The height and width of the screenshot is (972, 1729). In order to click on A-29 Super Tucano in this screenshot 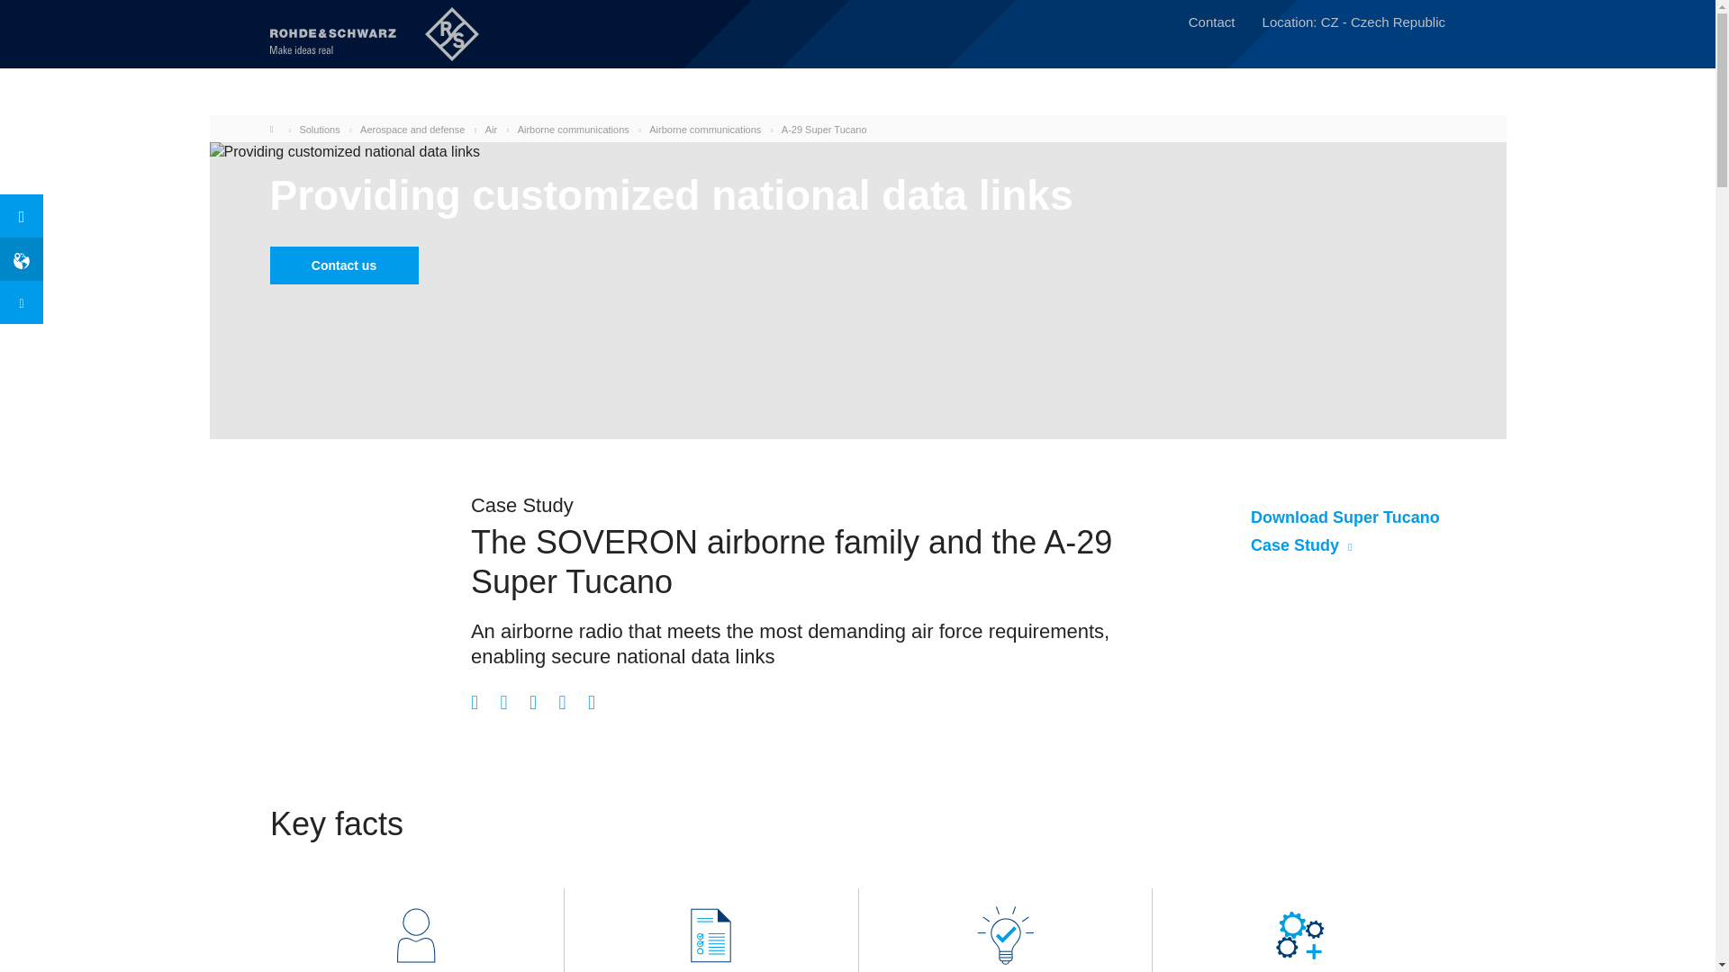, I will do `click(824, 130)`.